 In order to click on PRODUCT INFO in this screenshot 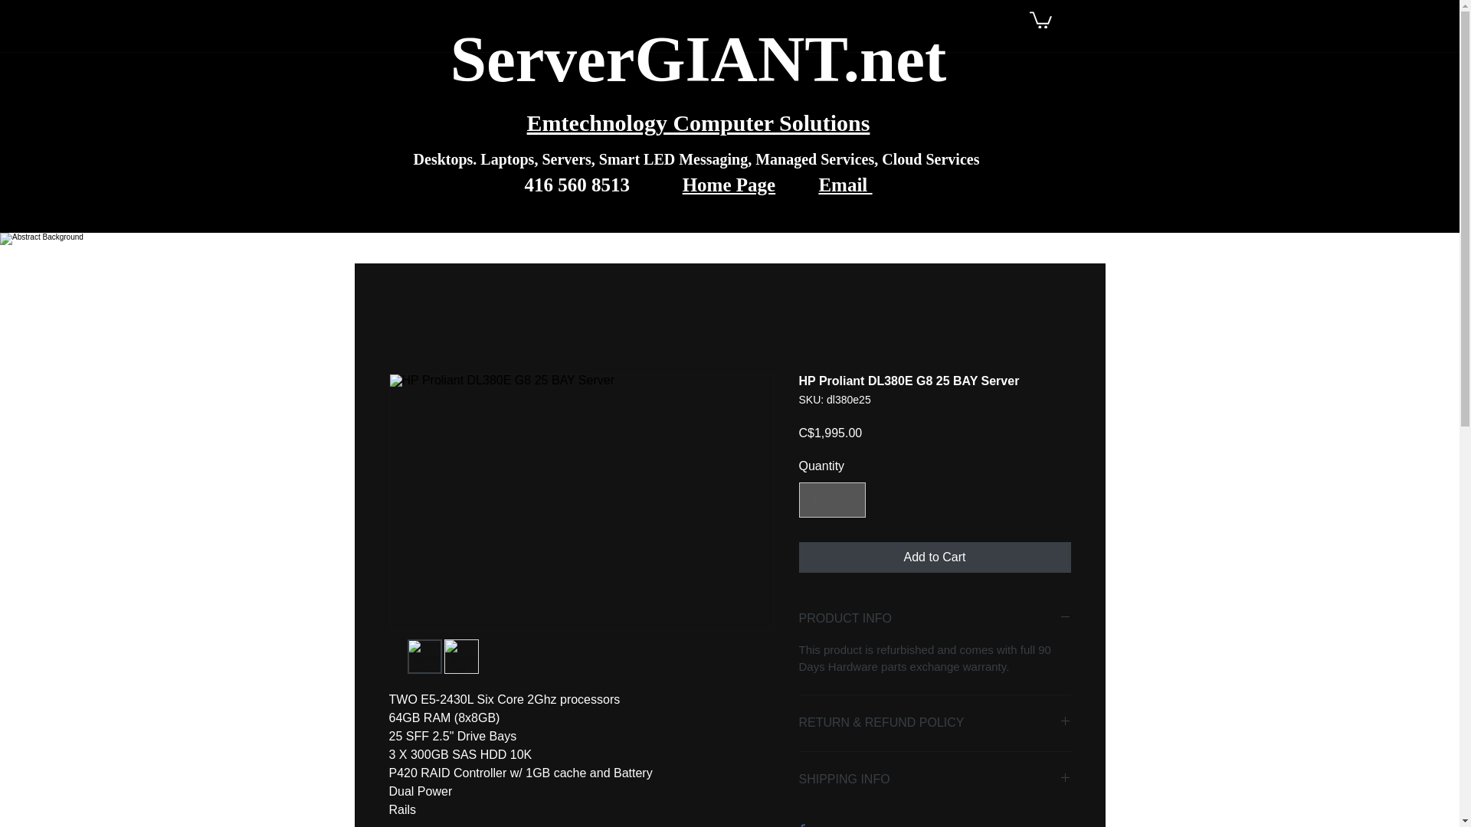, I will do `click(935, 619)`.